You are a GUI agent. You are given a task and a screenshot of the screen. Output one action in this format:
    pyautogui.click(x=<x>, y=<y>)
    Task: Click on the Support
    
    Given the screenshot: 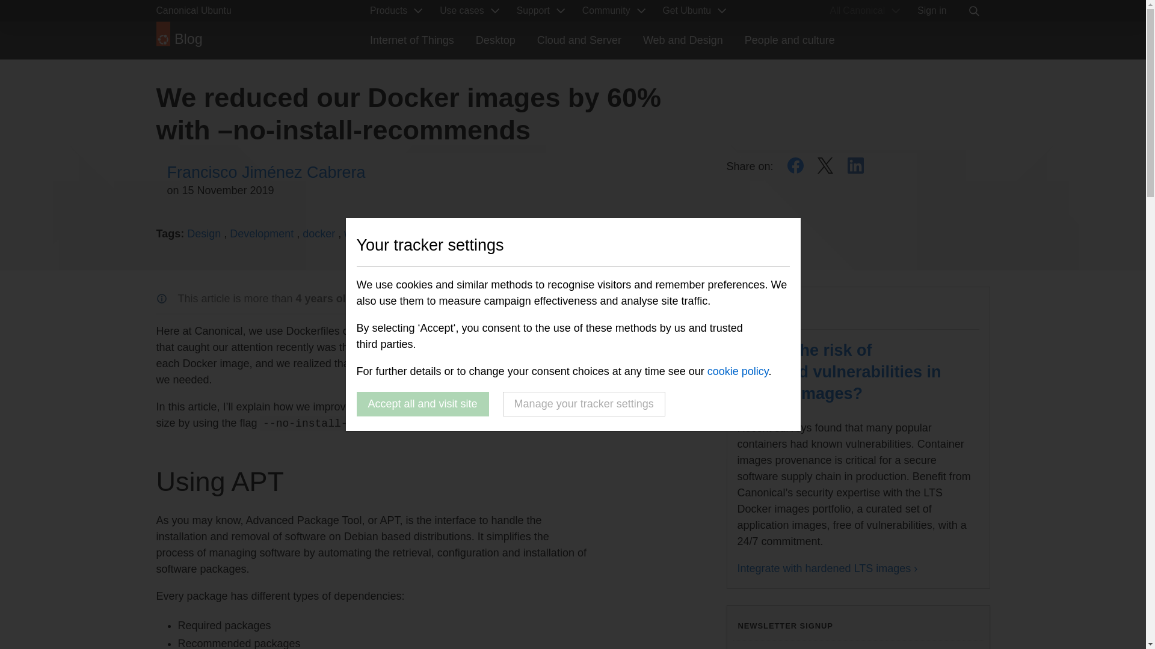 What is the action you would take?
    pyautogui.click(x=538, y=11)
    